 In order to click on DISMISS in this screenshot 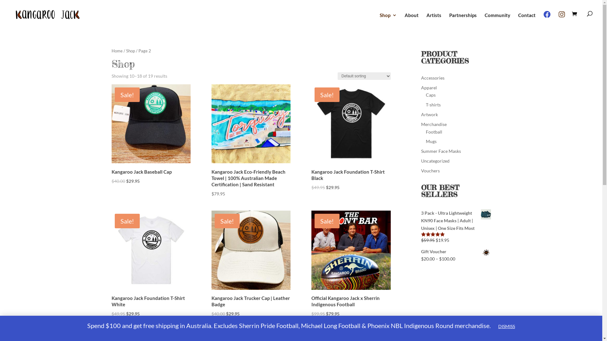, I will do `click(506, 326)`.